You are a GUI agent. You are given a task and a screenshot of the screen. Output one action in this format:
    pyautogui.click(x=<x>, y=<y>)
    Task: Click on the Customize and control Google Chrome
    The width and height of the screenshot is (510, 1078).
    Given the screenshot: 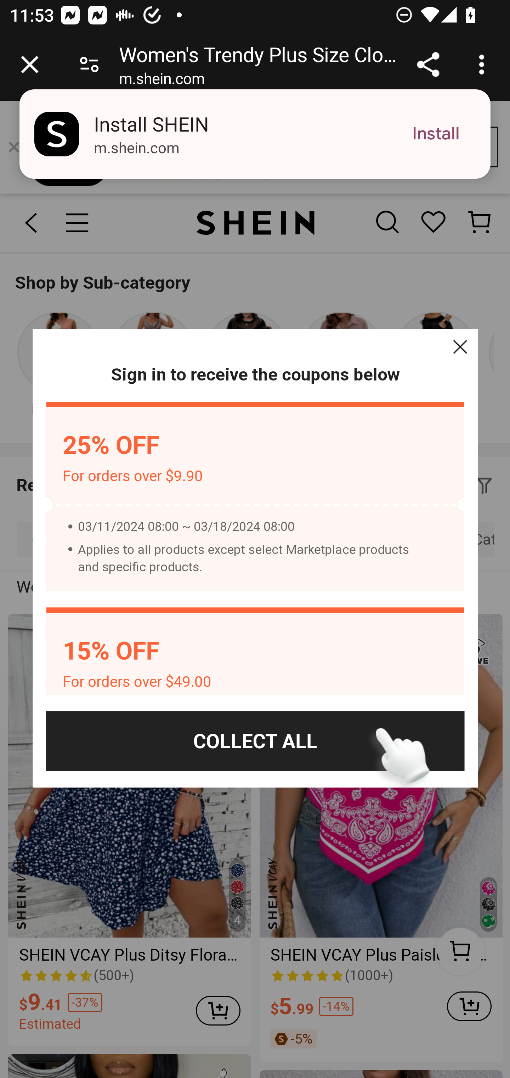 What is the action you would take?
    pyautogui.click(x=484, y=65)
    